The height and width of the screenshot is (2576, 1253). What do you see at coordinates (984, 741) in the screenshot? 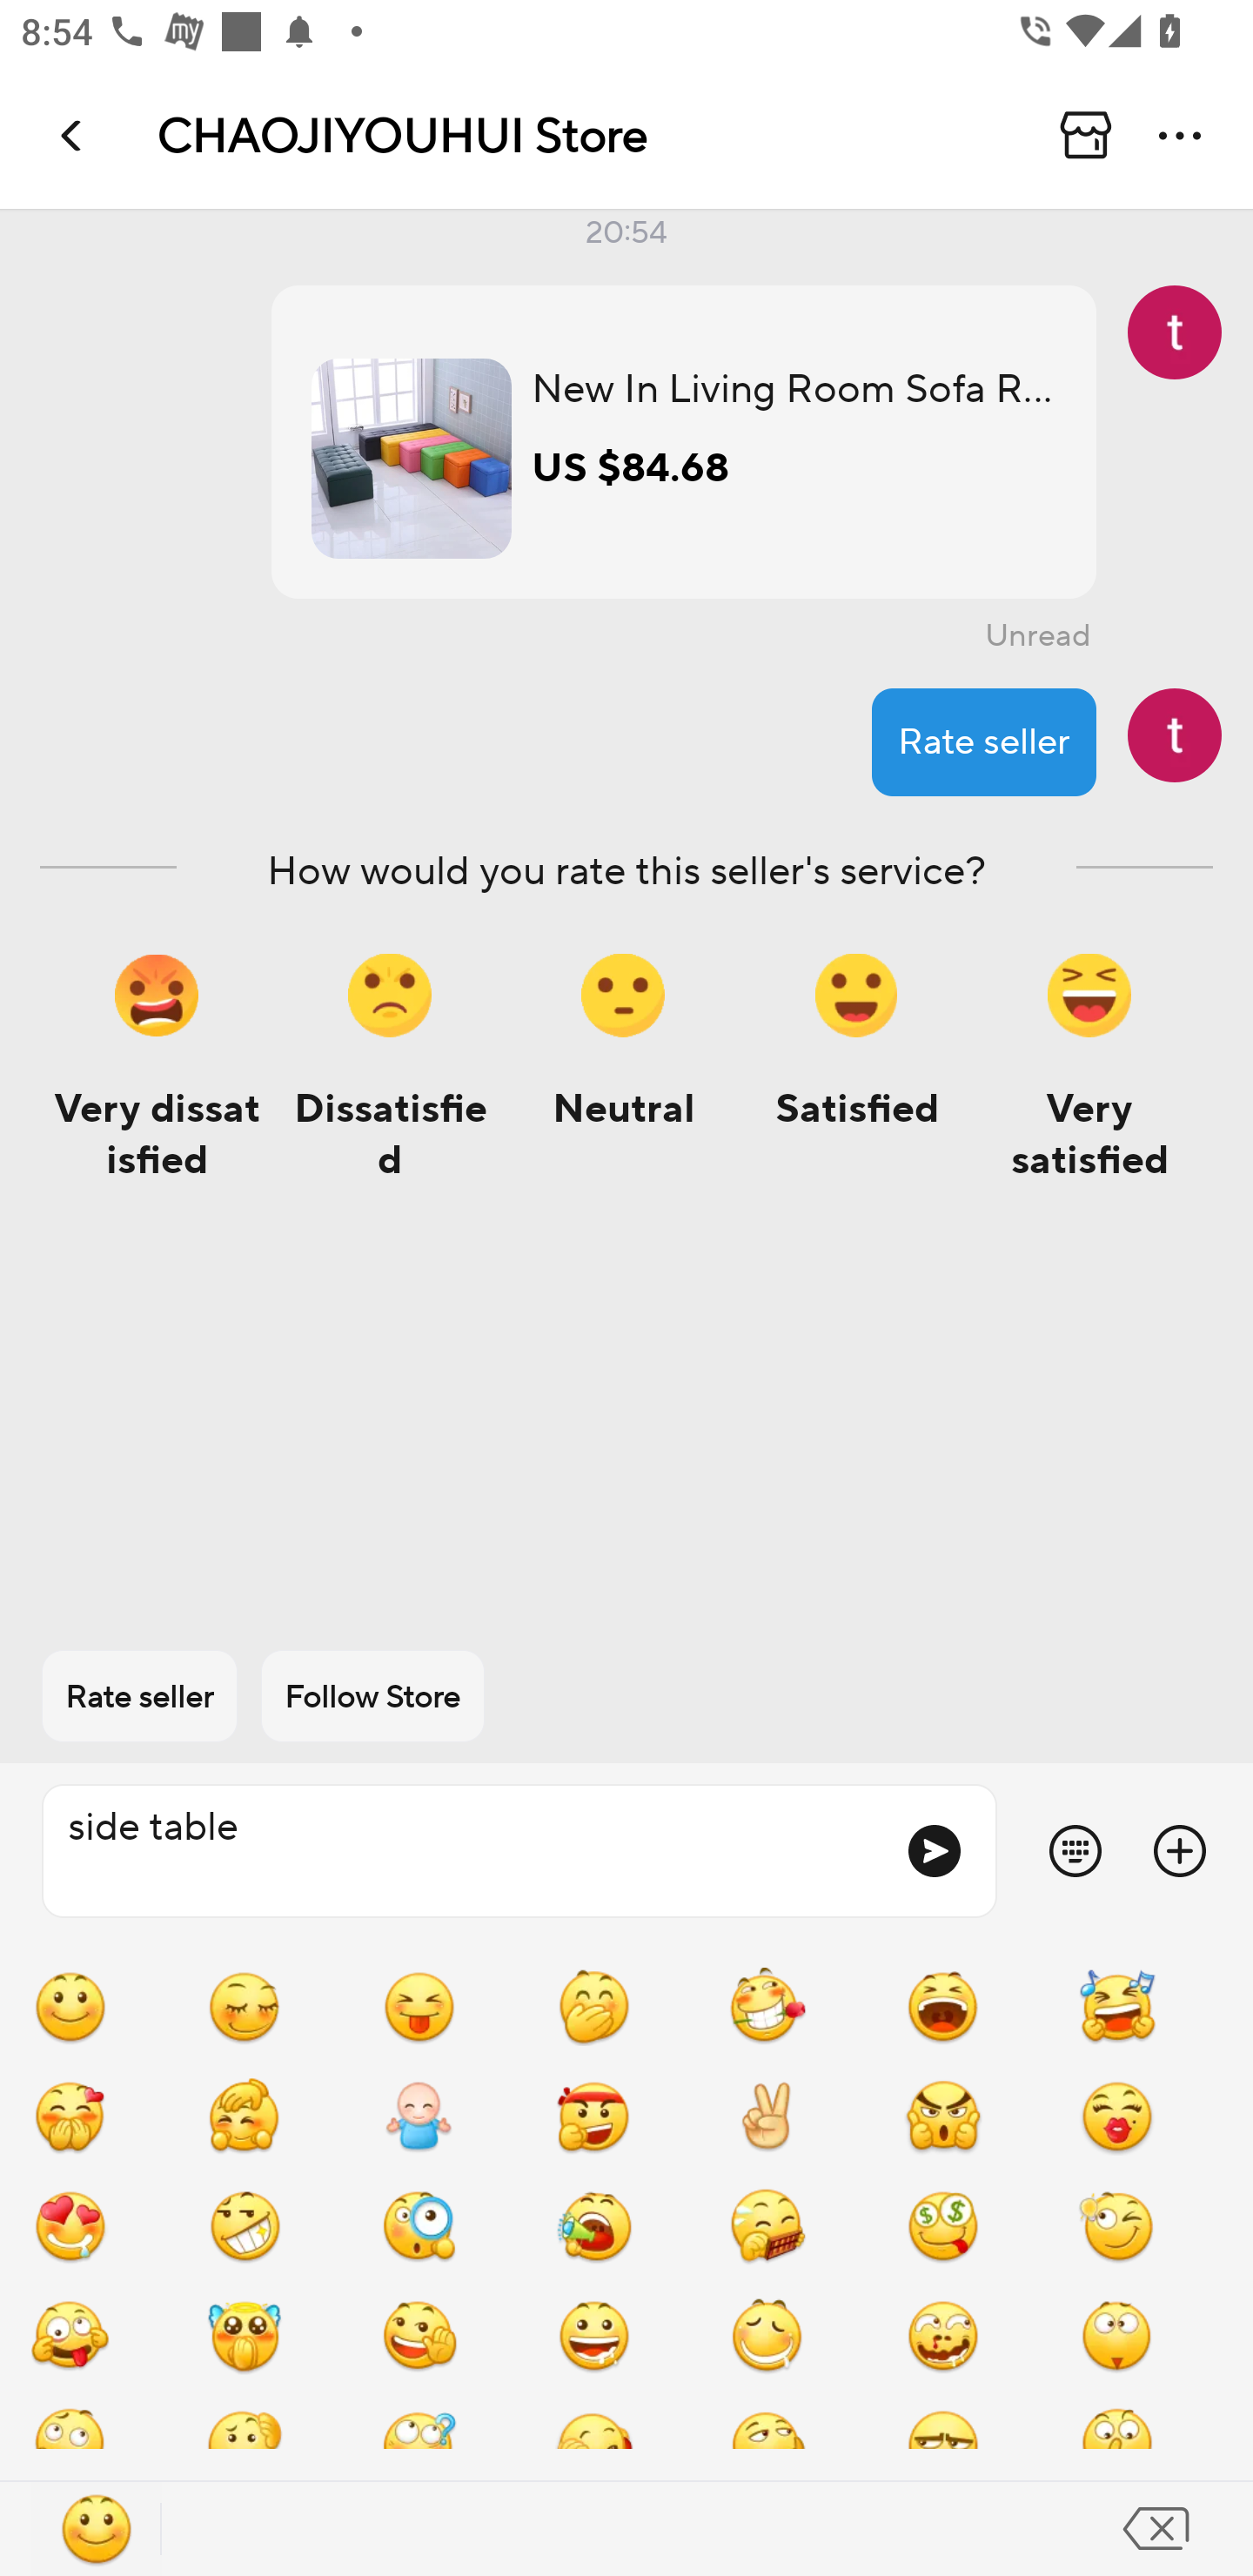
I see `Rate seller` at bounding box center [984, 741].